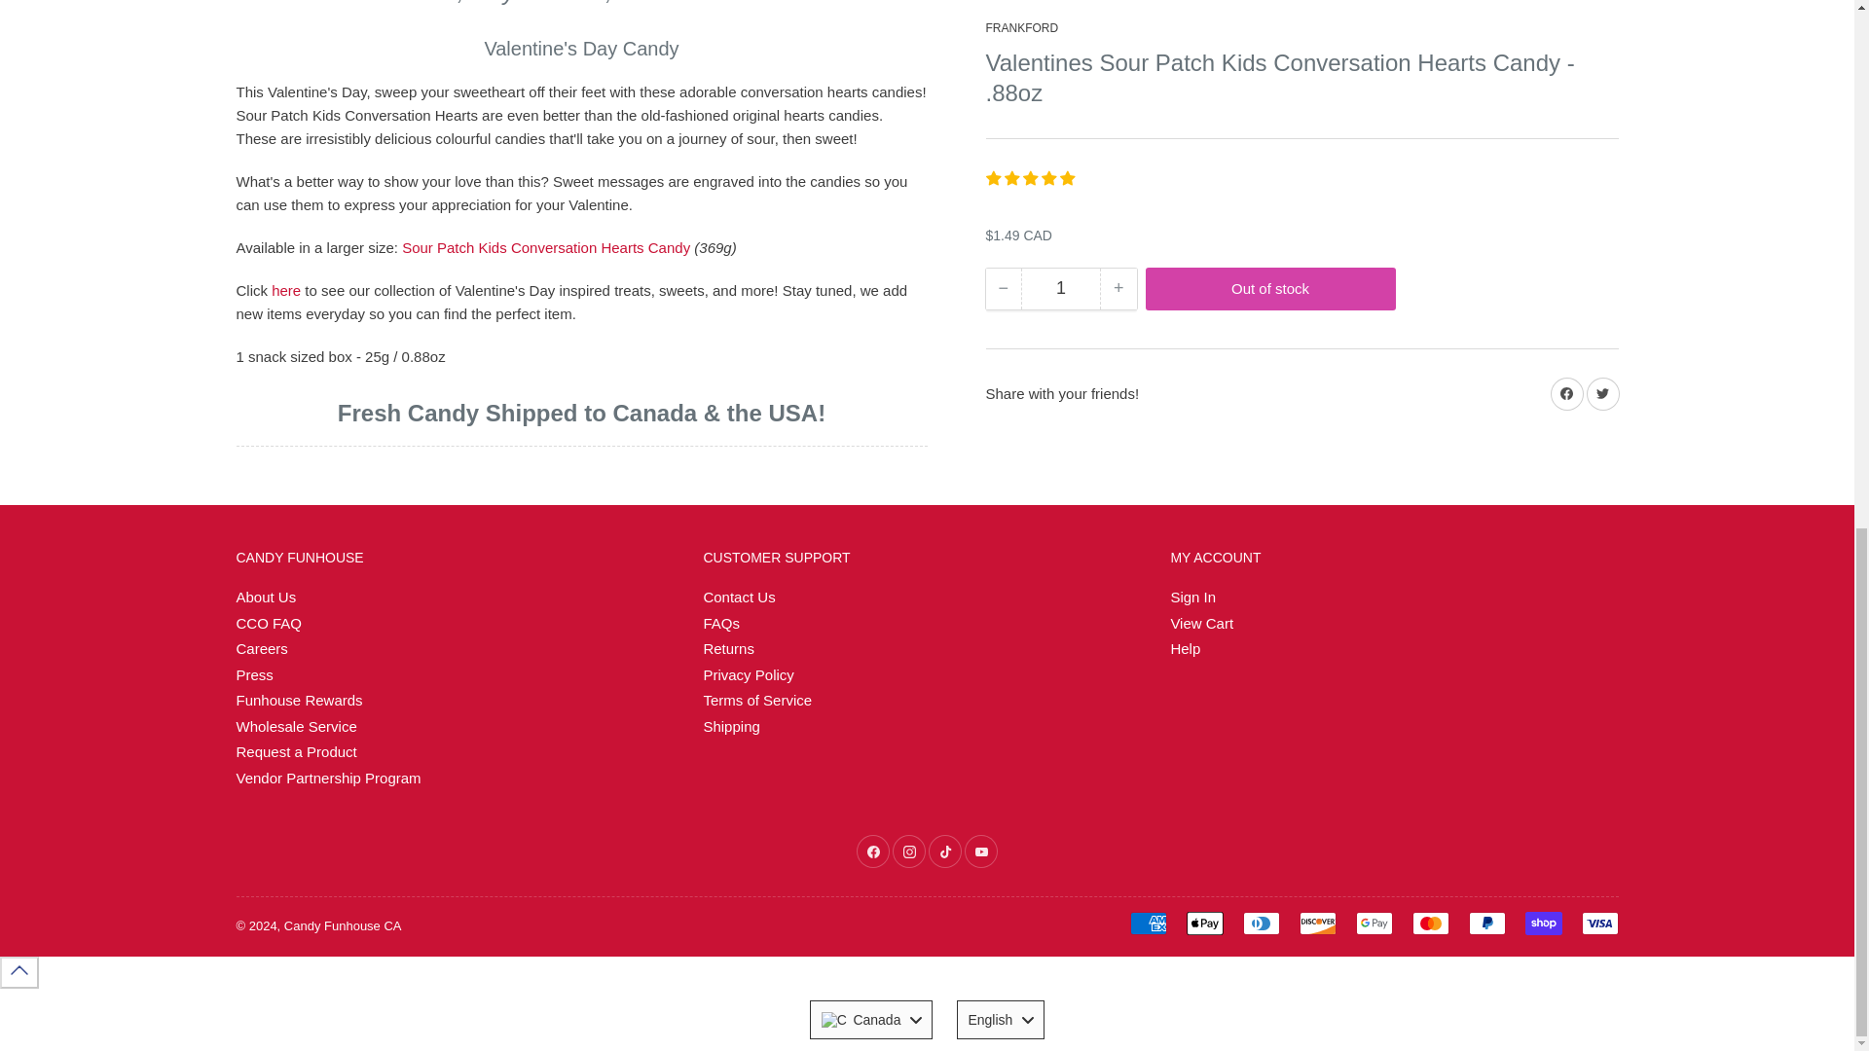 The width and height of the screenshot is (1869, 1051). I want to click on American Express, so click(1147, 924).